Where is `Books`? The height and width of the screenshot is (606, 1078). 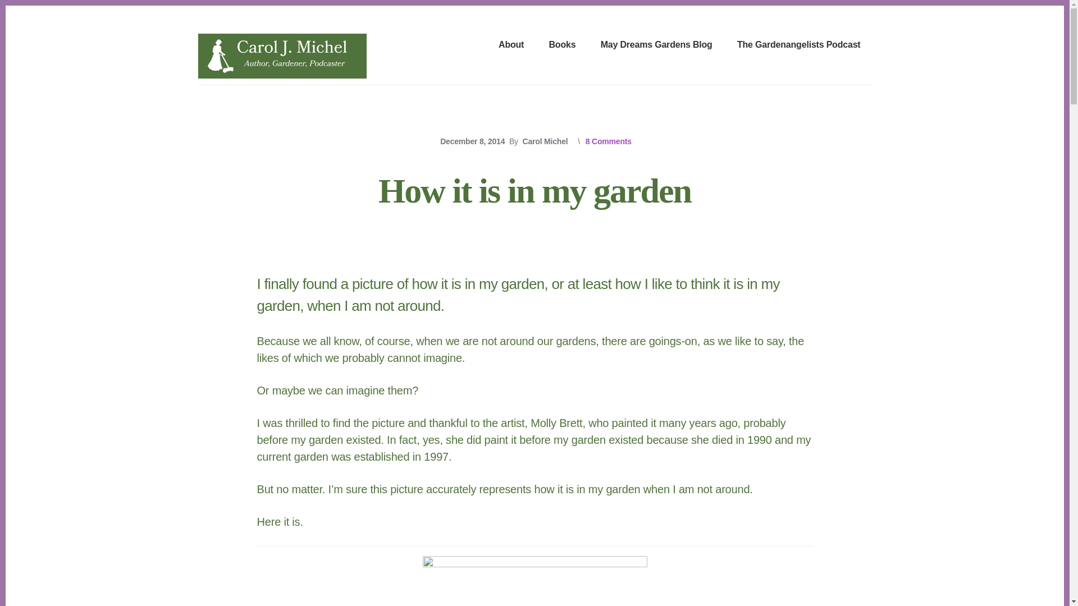 Books is located at coordinates (562, 45).